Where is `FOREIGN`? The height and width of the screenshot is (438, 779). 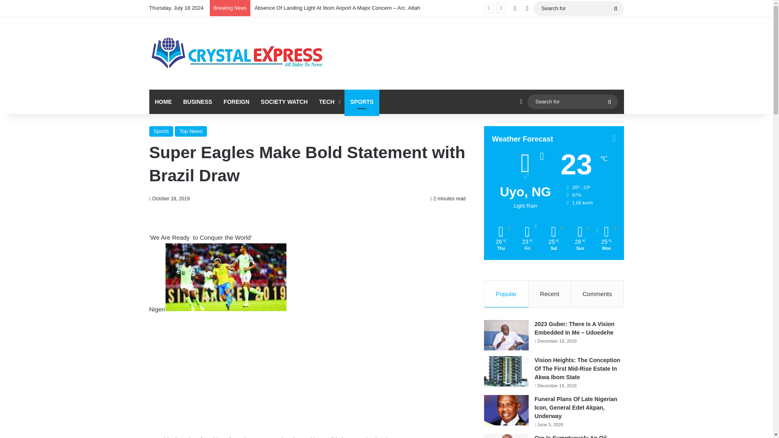 FOREIGN is located at coordinates (237, 101).